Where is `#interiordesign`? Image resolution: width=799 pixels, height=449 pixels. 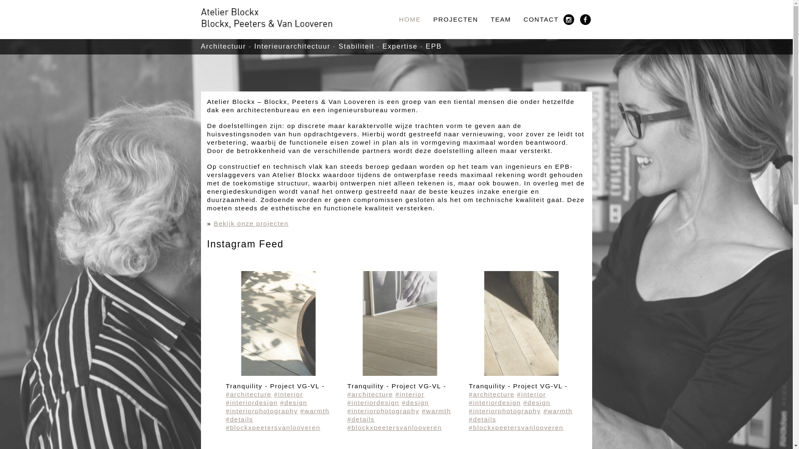
#interiordesign is located at coordinates (495, 402).